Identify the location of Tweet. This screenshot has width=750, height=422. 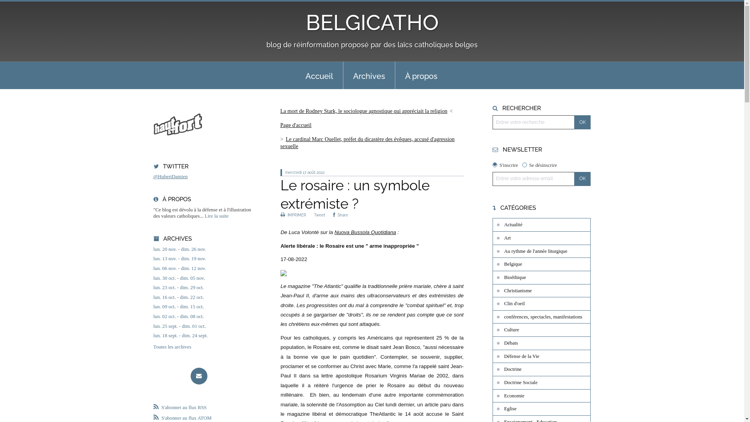
(320, 215).